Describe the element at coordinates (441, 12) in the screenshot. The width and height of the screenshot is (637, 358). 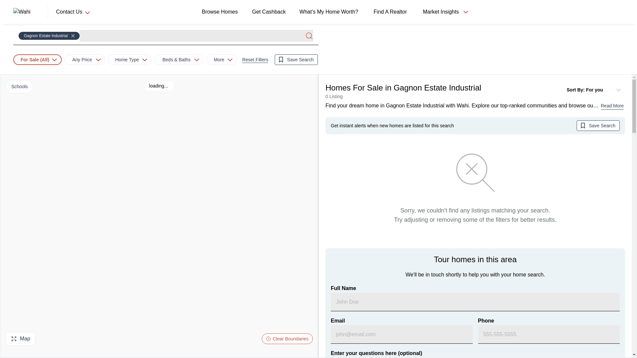
I see `Market Insights` at that location.